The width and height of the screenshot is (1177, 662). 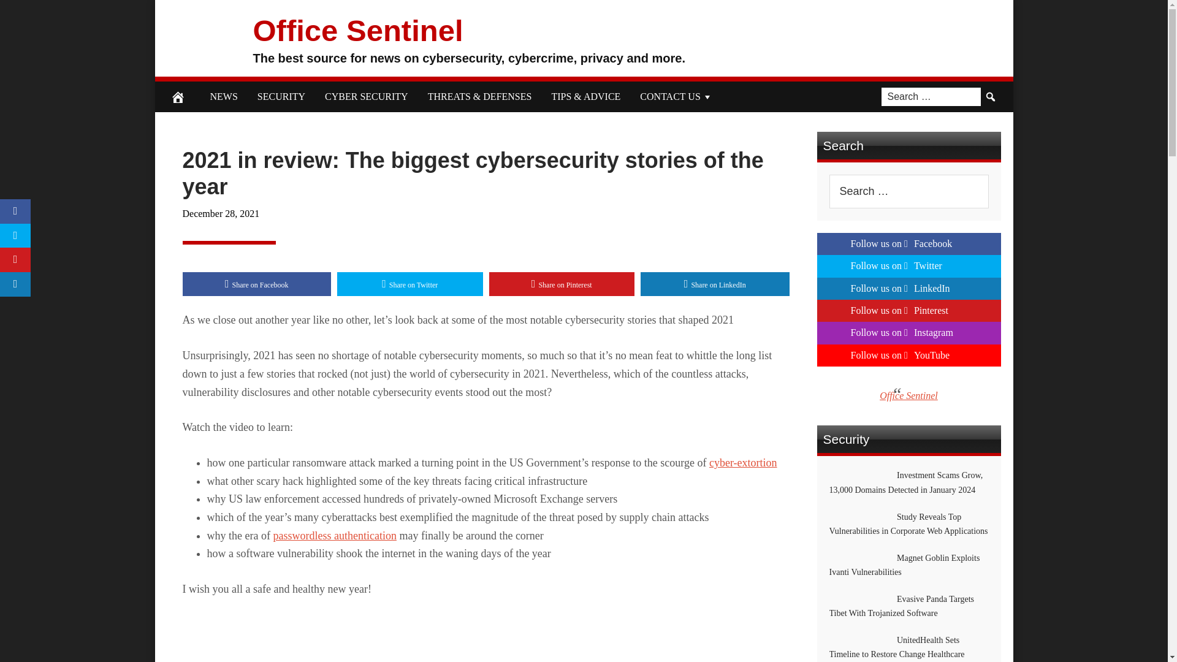 I want to click on NEWS, so click(x=223, y=96).